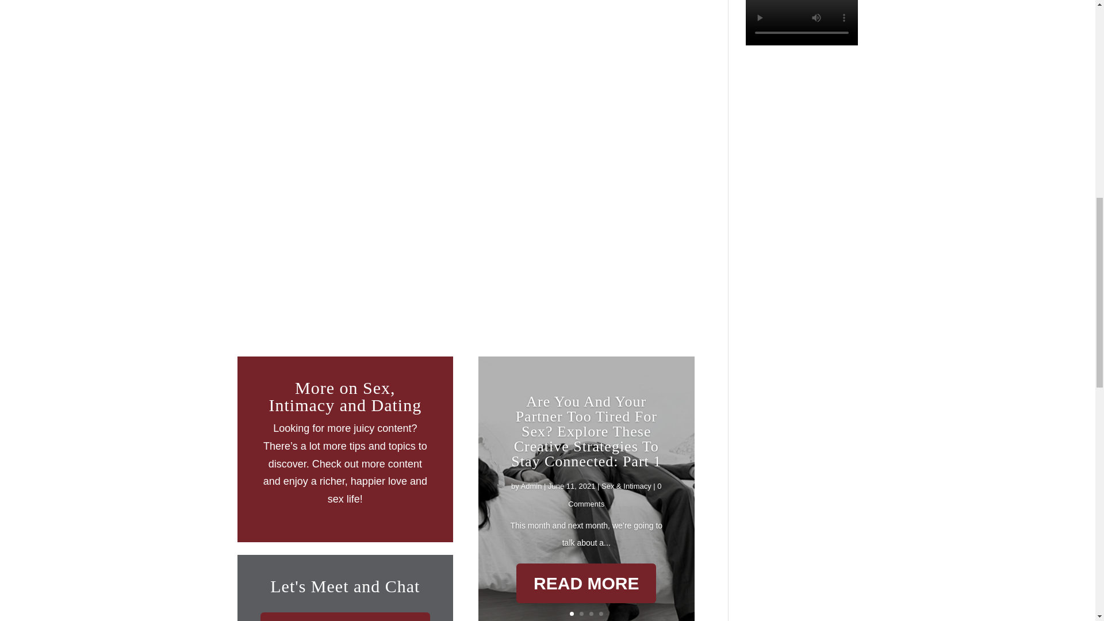 Image resolution: width=1104 pixels, height=621 pixels. What do you see at coordinates (531, 512) in the screenshot?
I see `Admin` at bounding box center [531, 512].